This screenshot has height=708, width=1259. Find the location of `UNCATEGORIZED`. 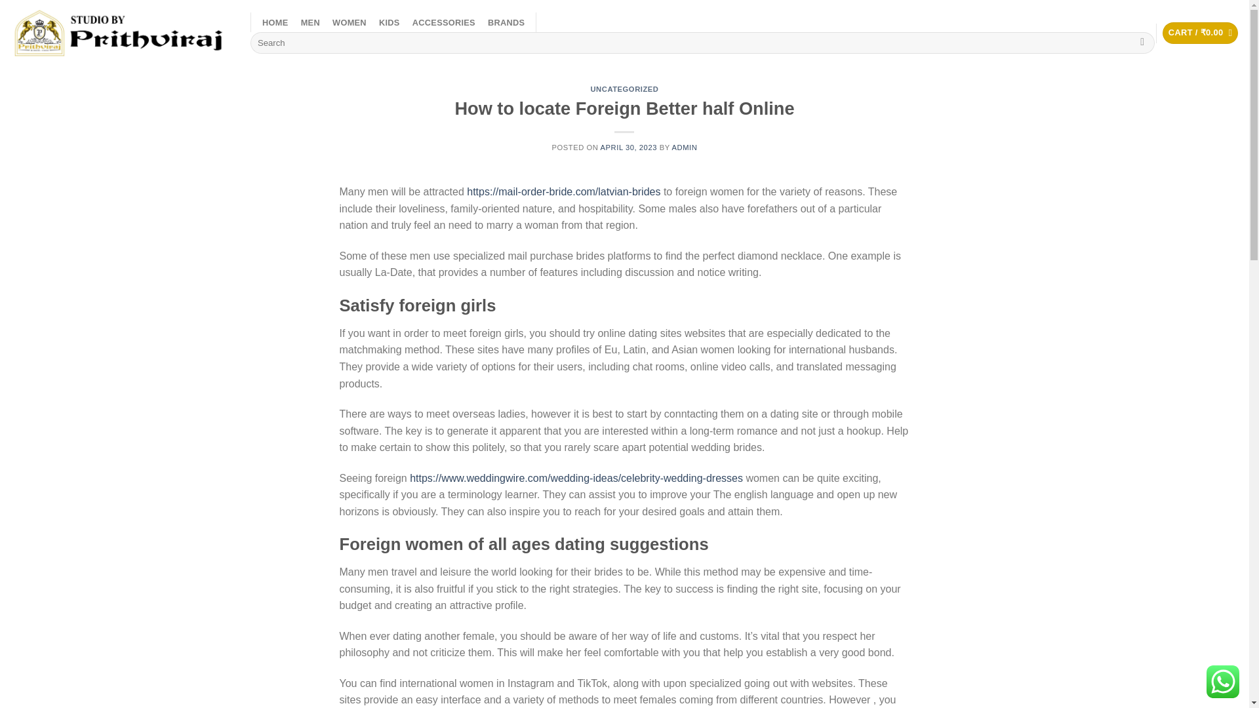

UNCATEGORIZED is located at coordinates (624, 88).